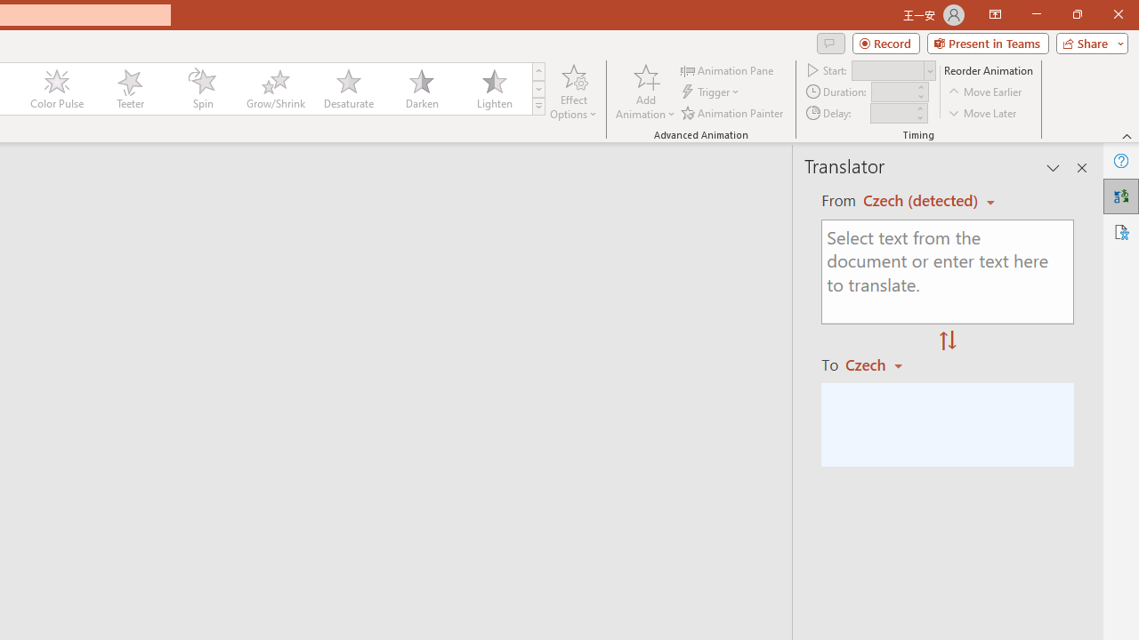 This screenshot has width=1139, height=640. I want to click on Animation Duration, so click(893, 92).